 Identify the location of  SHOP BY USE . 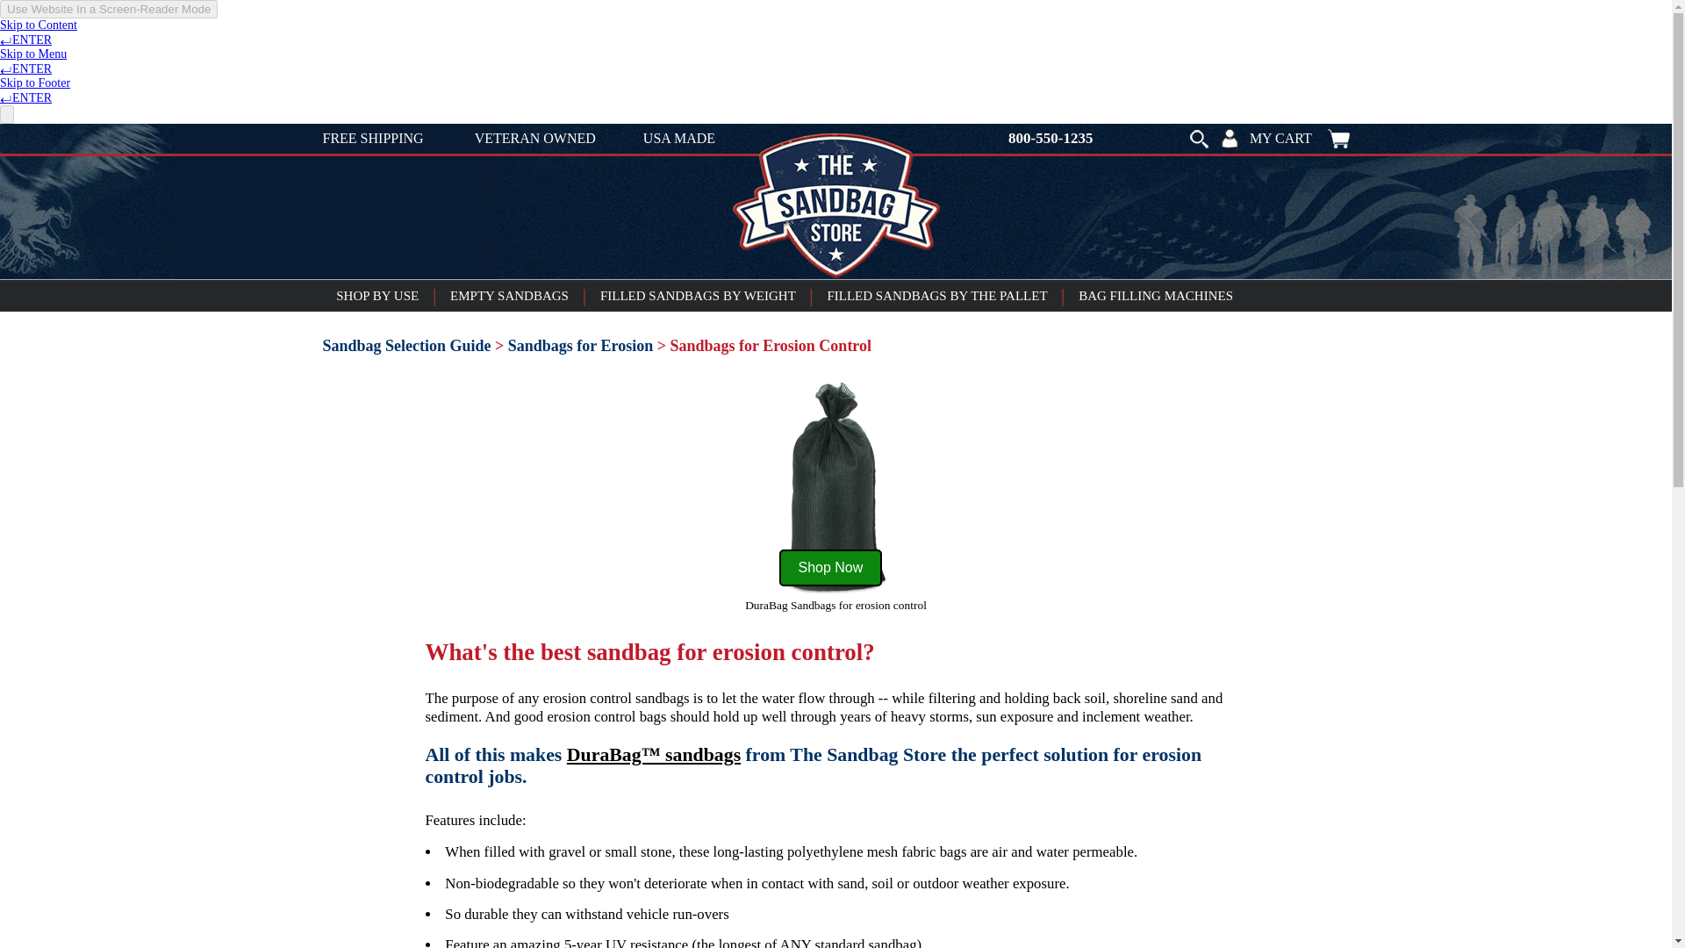
(377, 295).